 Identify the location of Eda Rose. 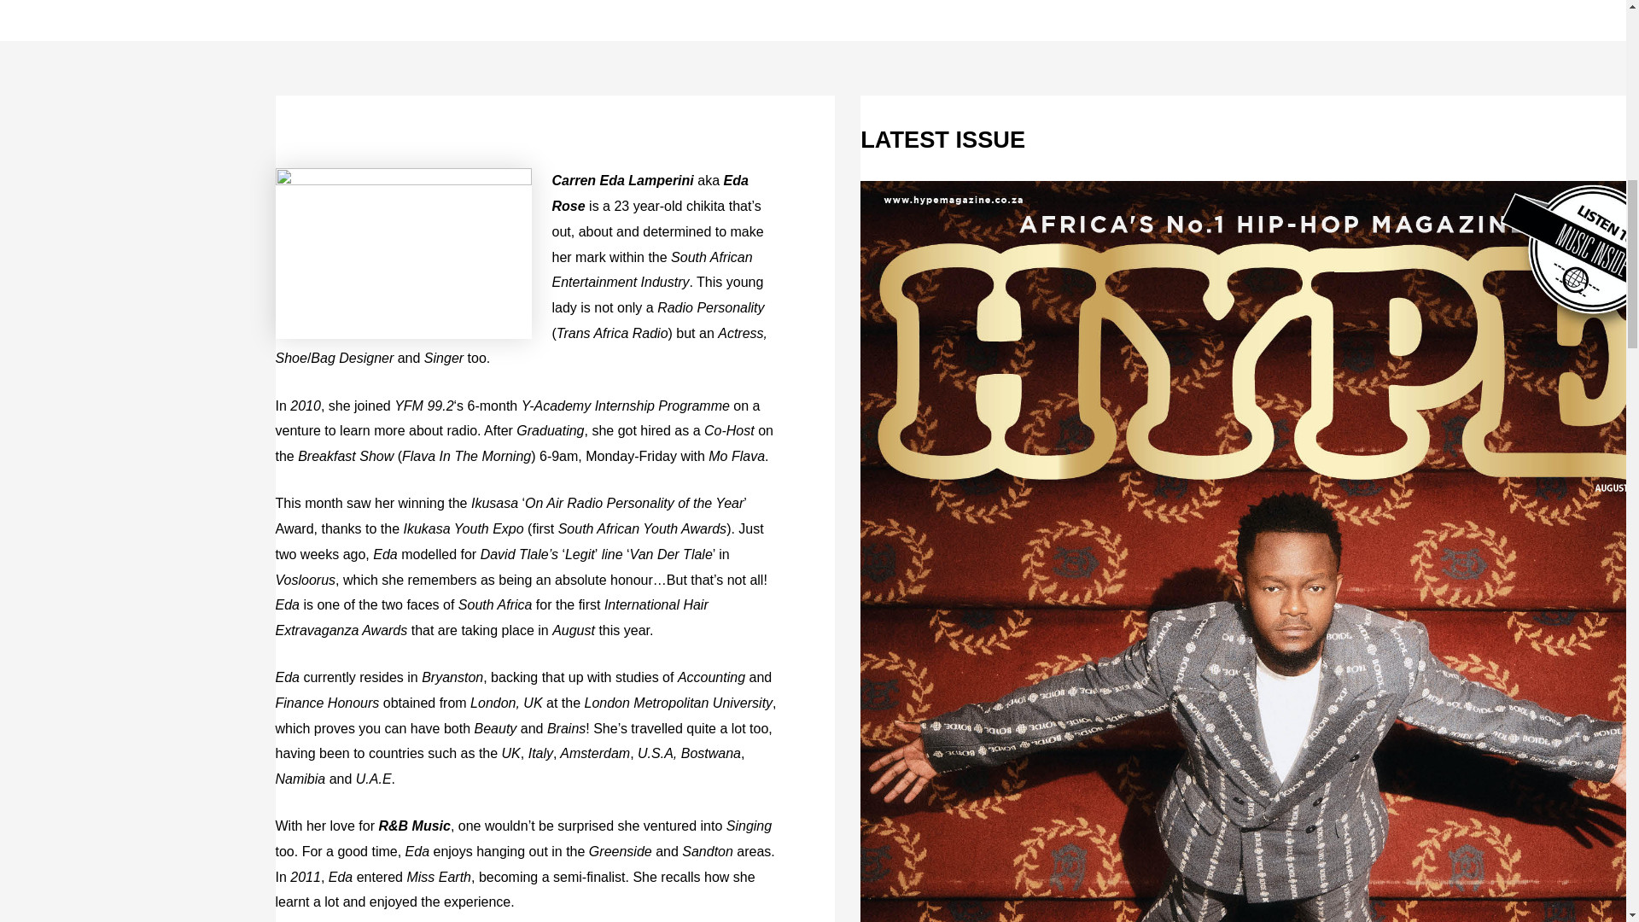
(403, 253).